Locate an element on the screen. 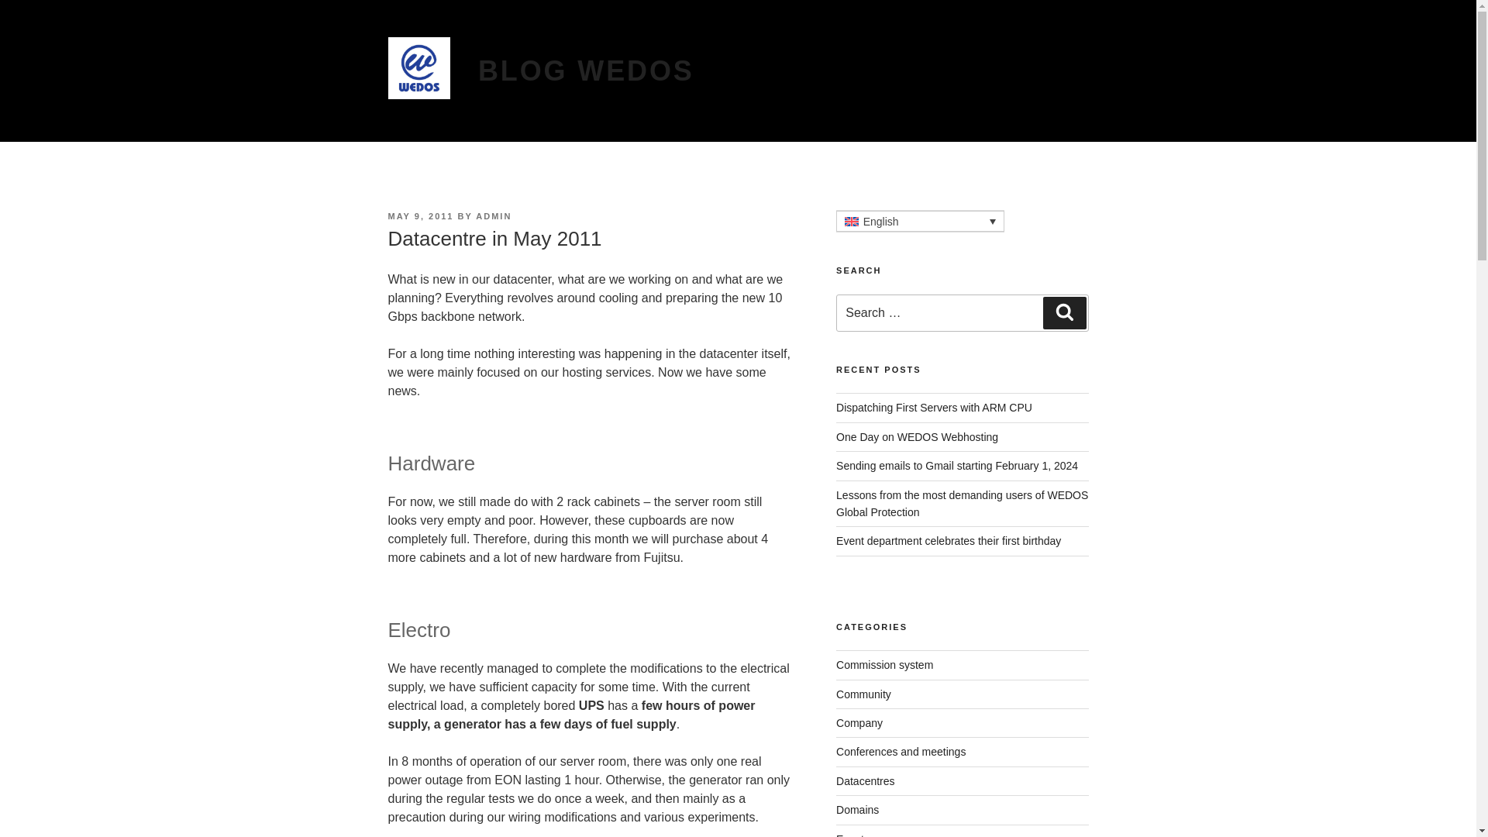  Commission system is located at coordinates (884, 665).